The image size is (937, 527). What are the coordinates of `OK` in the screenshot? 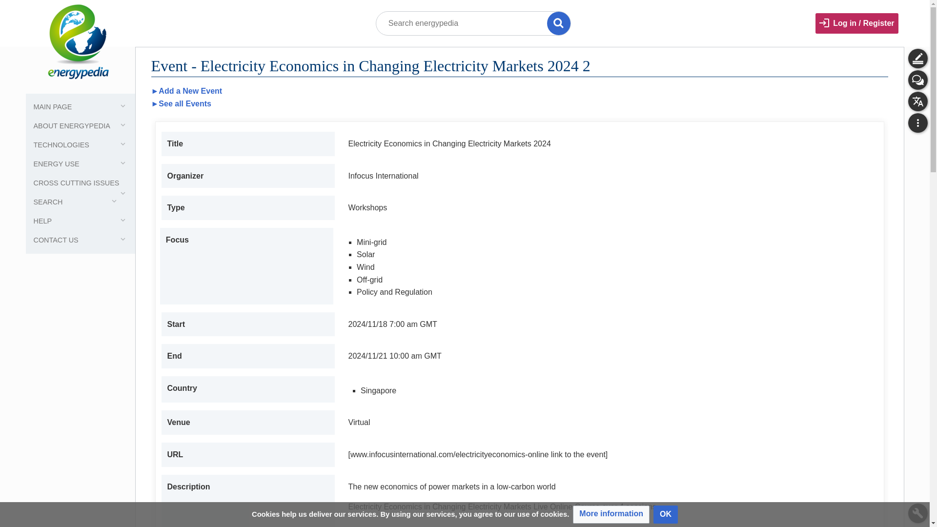 It's located at (665, 514).